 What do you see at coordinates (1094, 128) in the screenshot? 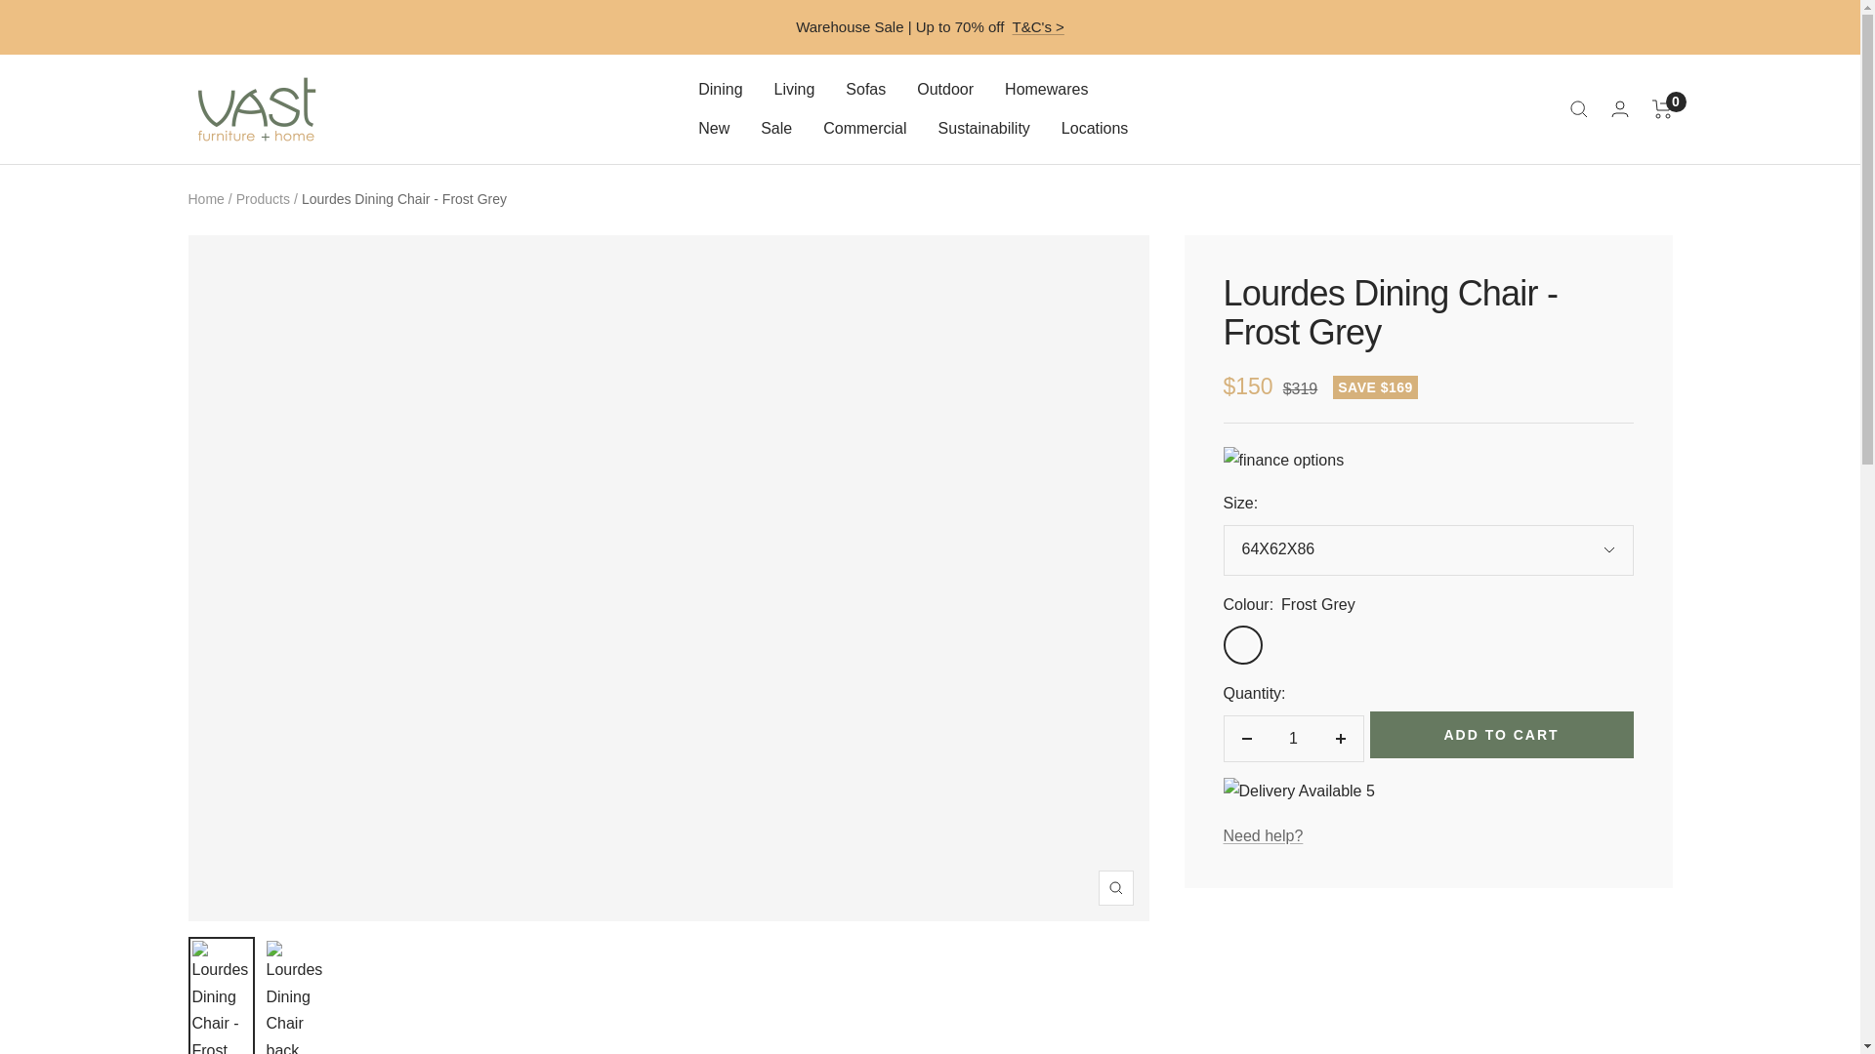
I see `Locations` at bounding box center [1094, 128].